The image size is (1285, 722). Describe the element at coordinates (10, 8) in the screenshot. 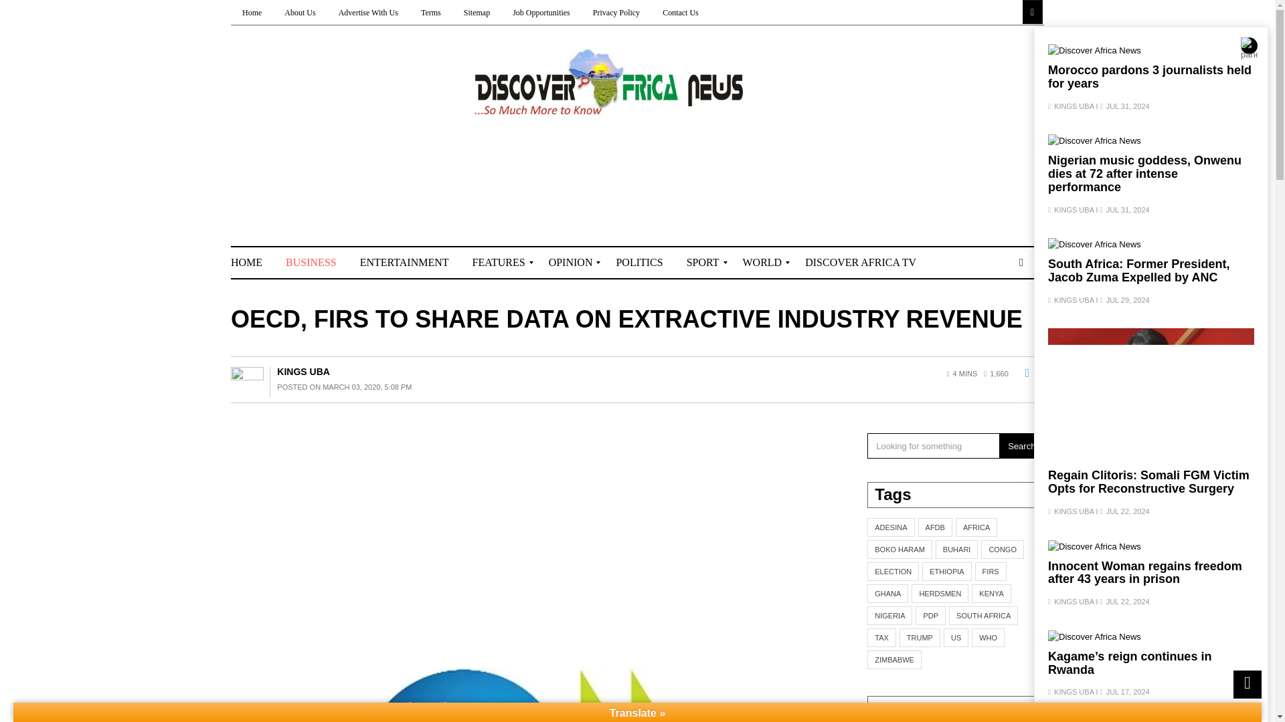

I see `Search` at that location.